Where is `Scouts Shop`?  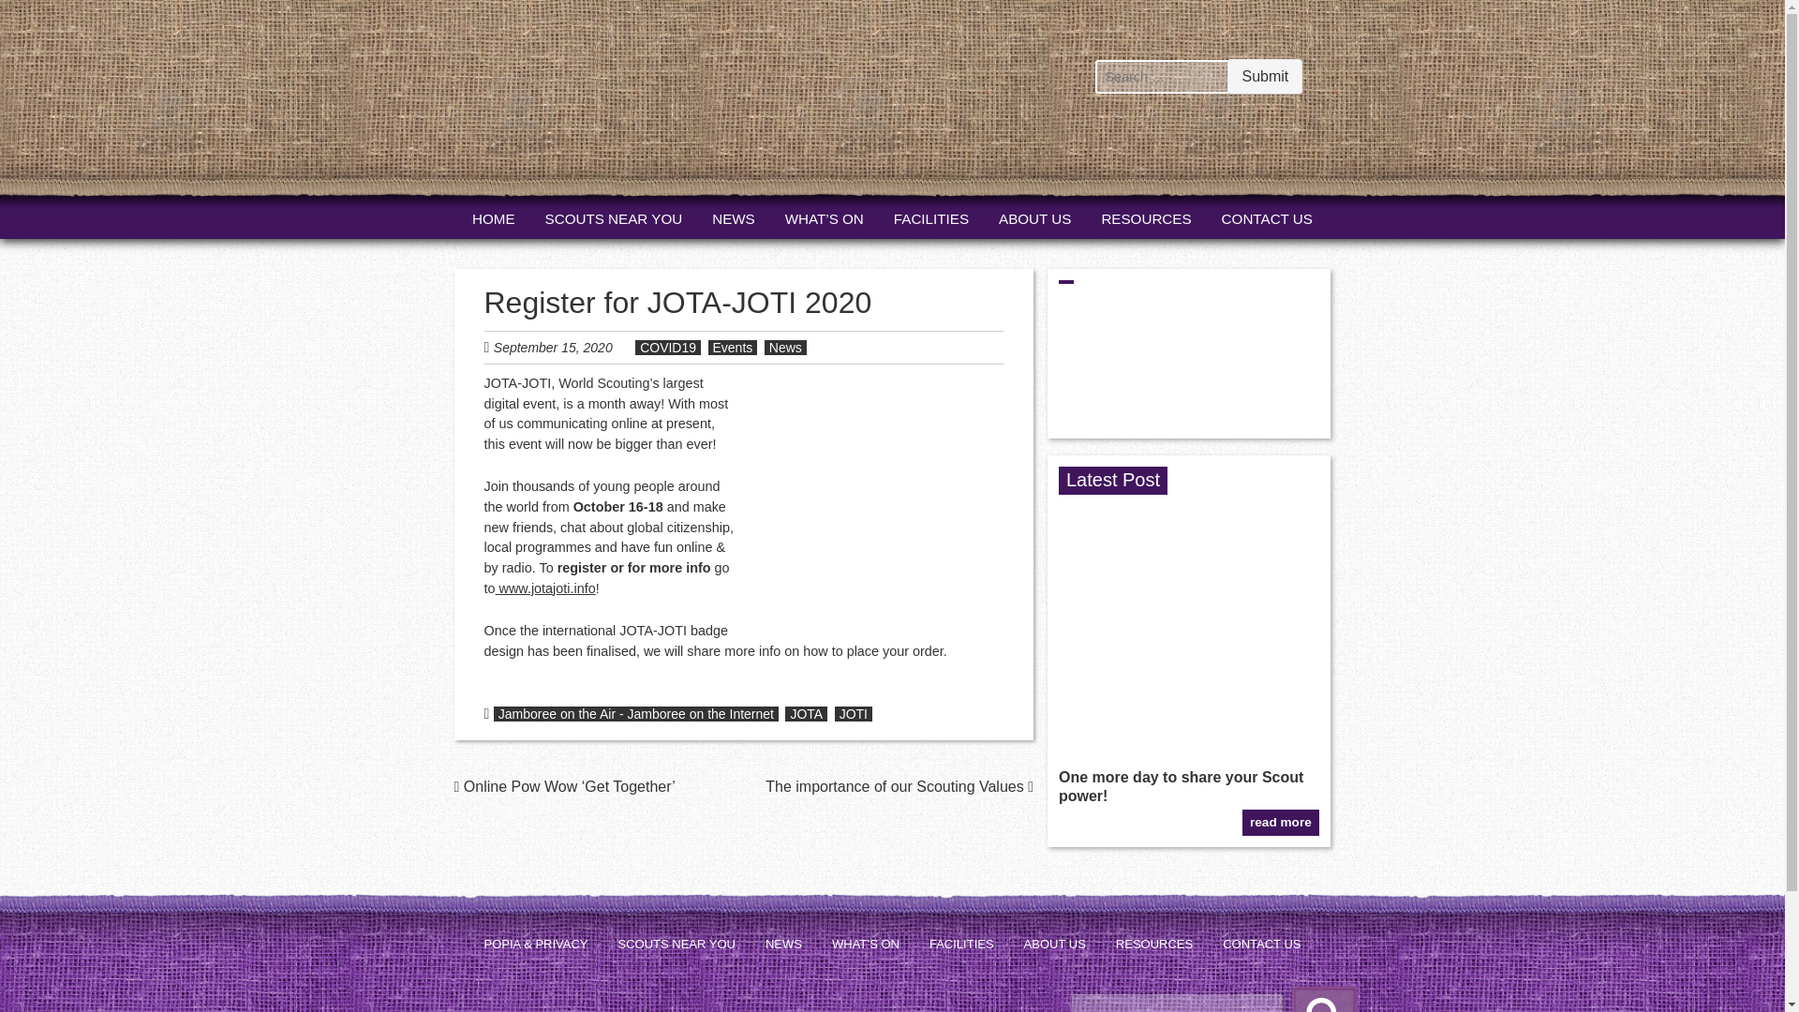
Scouts Shop is located at coordinates (1004, 138).